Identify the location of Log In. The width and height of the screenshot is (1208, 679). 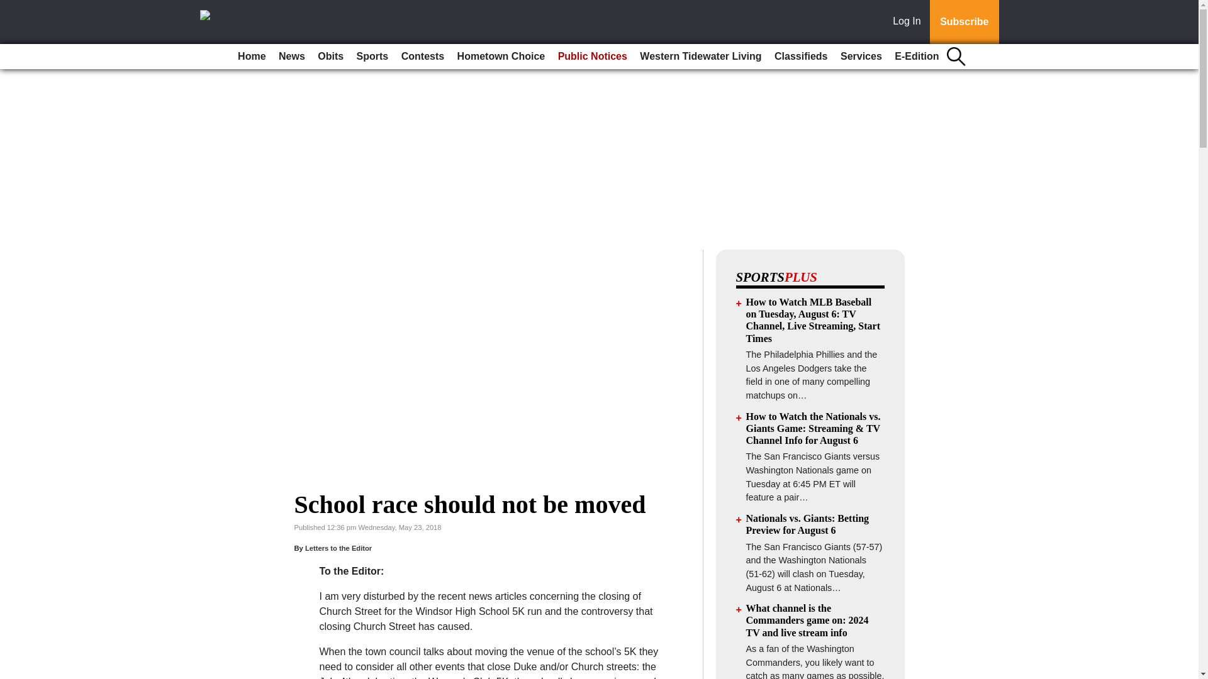
(909, 22).